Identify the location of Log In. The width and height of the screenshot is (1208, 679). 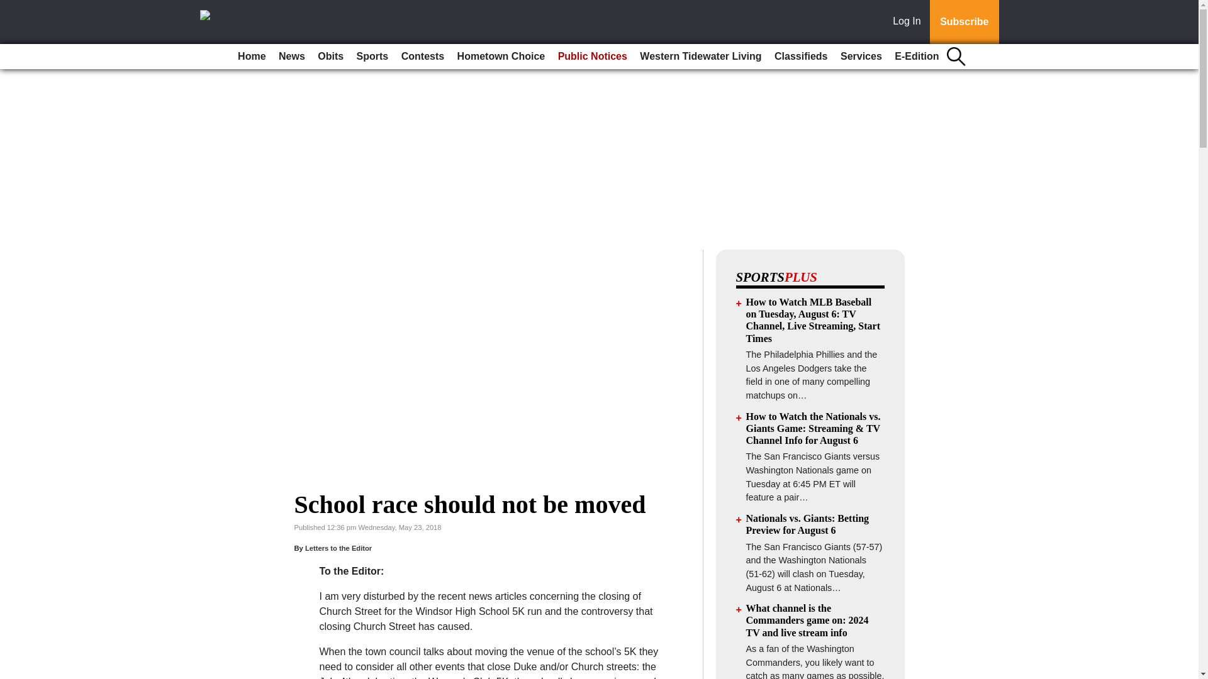
(909, 22).